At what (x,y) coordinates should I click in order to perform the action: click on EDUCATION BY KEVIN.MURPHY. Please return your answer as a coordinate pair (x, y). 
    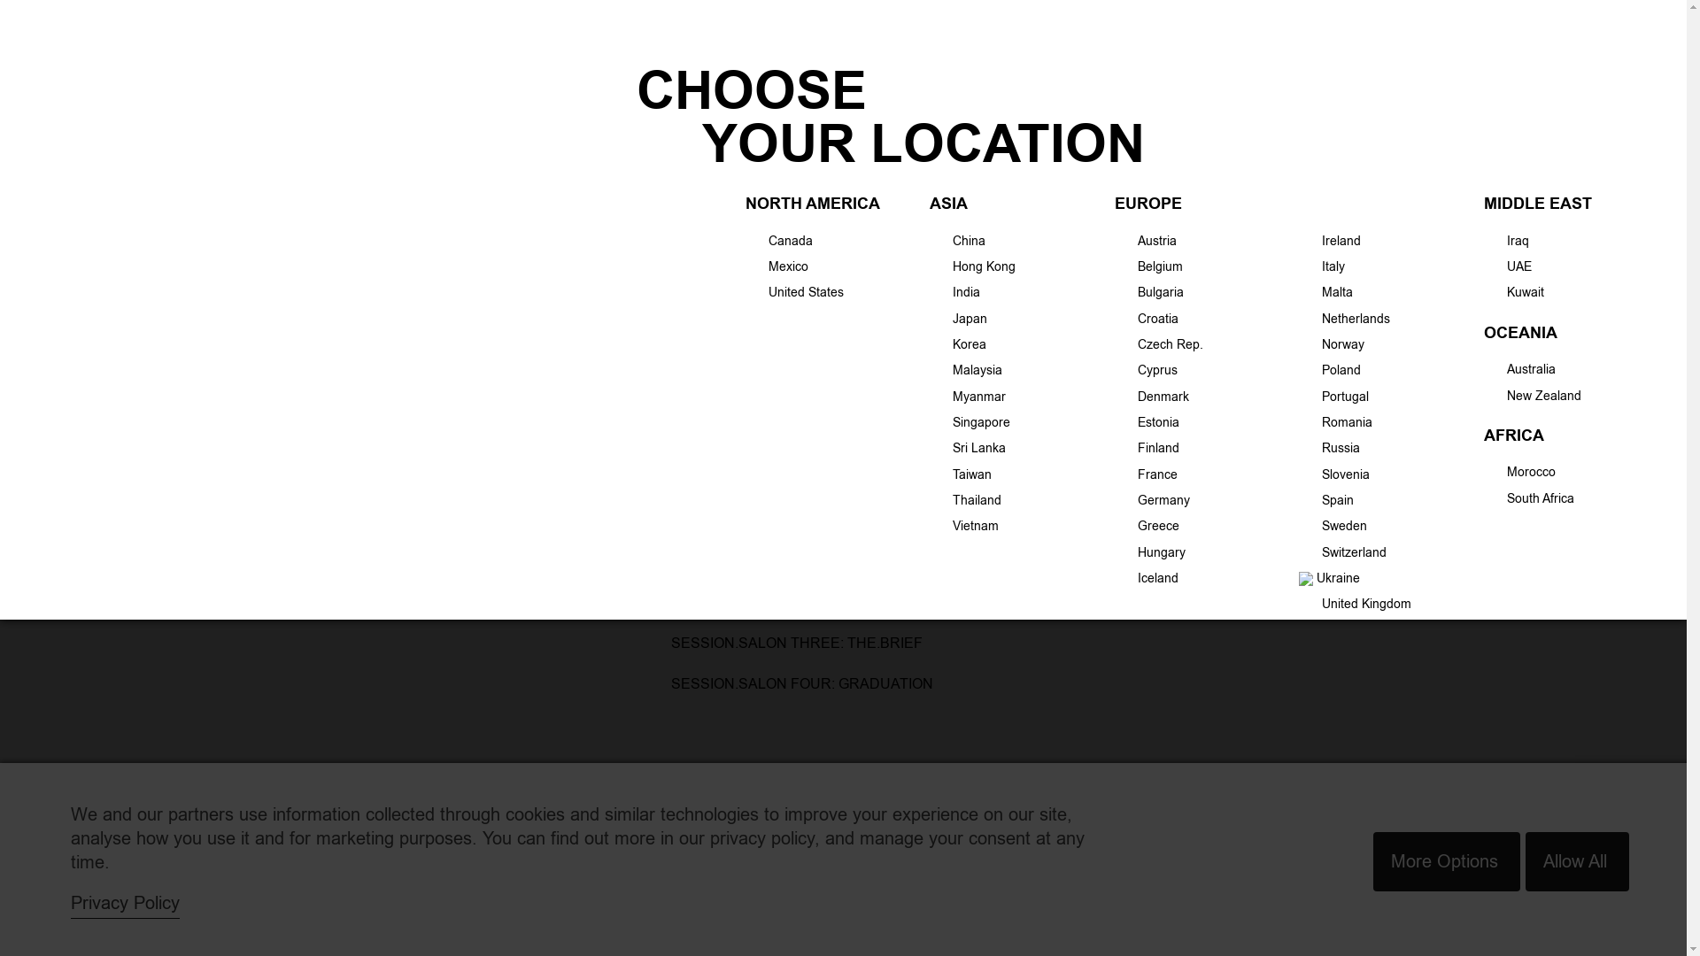
    Looking at the image, I should click on (356, 324).